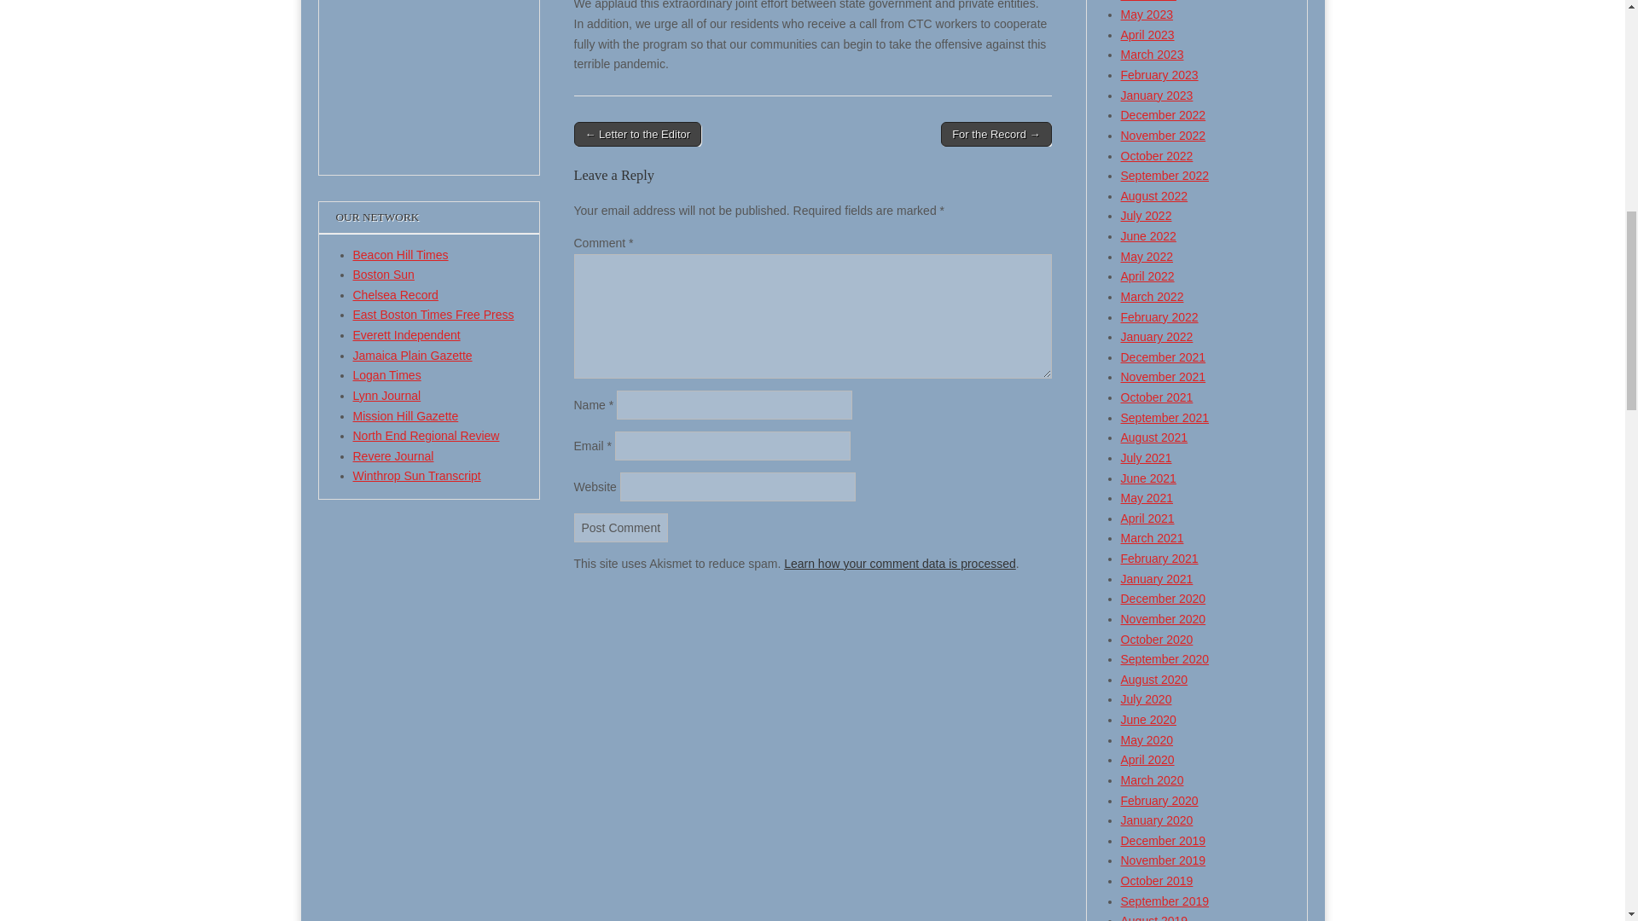  What do you see at coordinates (387, 395) in the screenshot?
I see `Lynn Journal` at bounding box center [387, 395].